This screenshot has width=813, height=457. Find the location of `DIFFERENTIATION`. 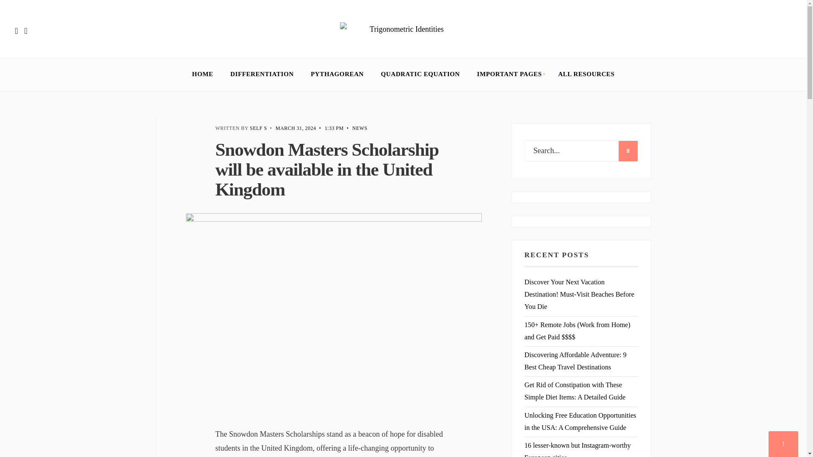

DIFFERENTIATION is located at coordinates (262, 74).